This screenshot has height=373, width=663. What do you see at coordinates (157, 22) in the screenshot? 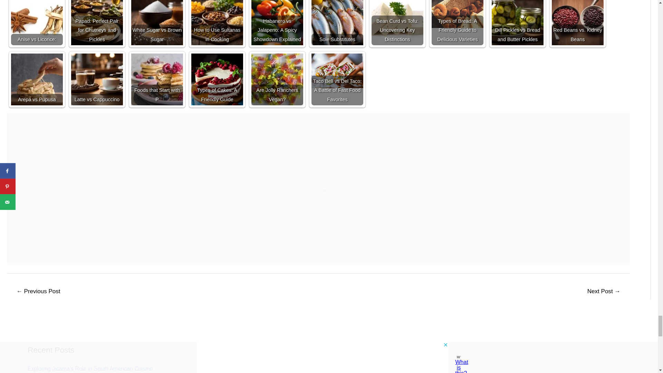
I see `White Sugar vs Brown Sugar` at bounding box center [157, 22].